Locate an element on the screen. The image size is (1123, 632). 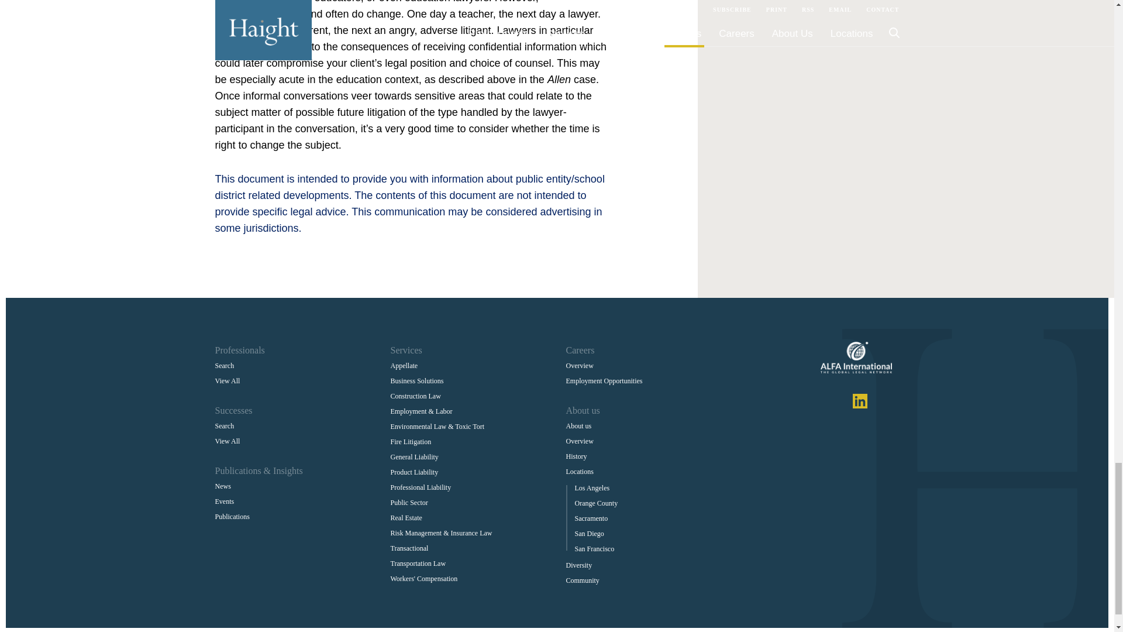
Professional Liability is located at coordinates (421, 487).